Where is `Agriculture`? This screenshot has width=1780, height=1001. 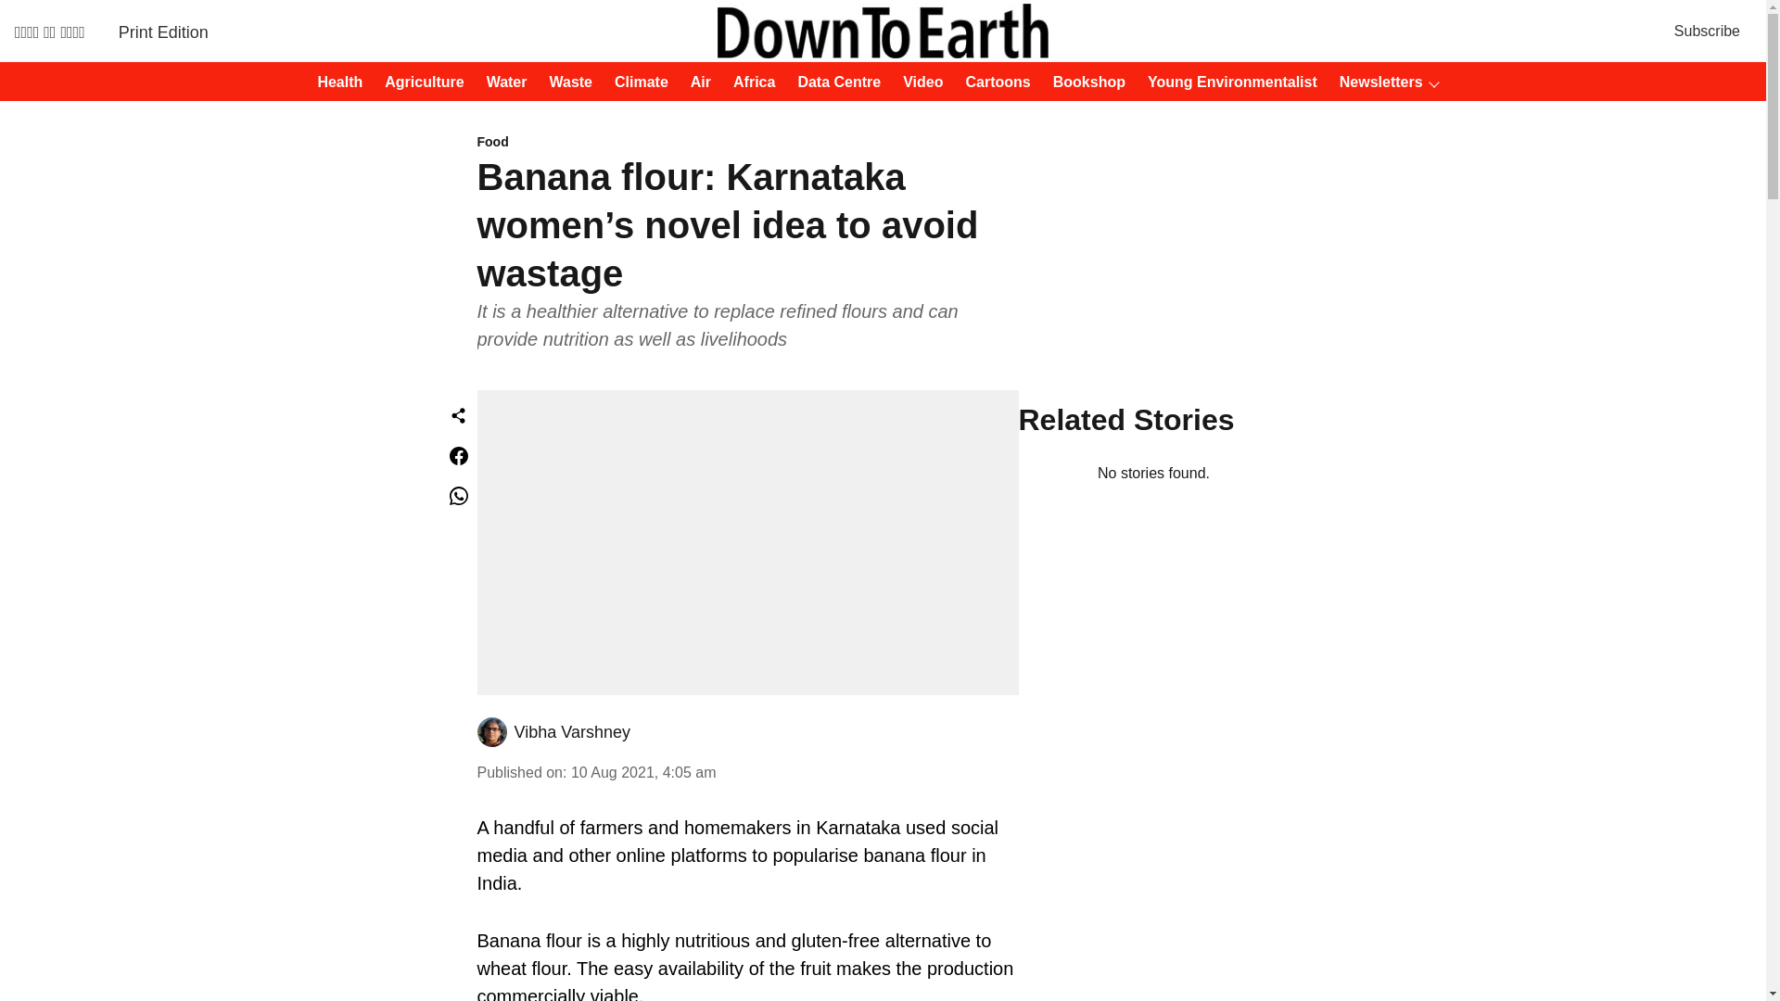 Agriculture is located at coordinates (418, 82).